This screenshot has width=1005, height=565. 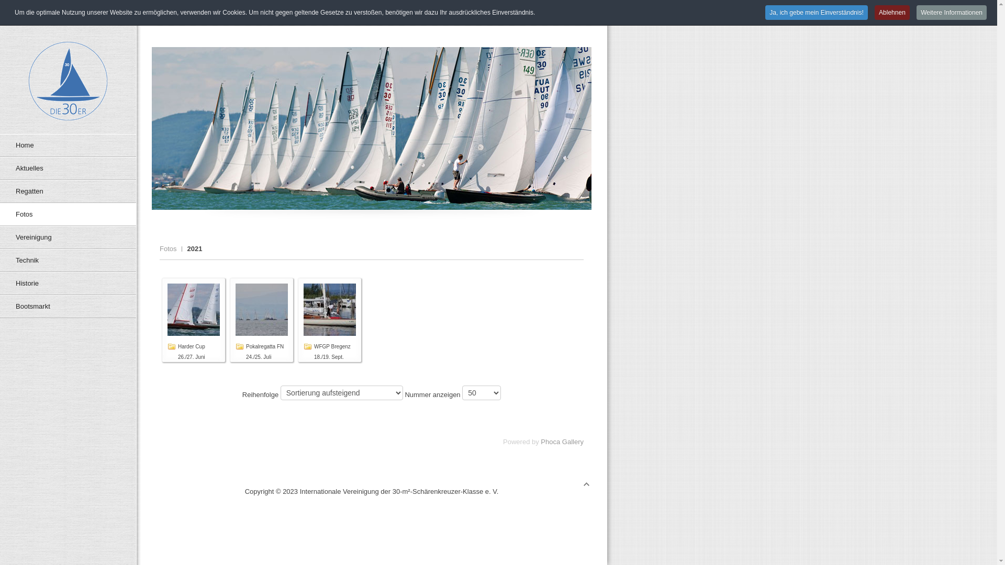 What do you see at coordinates (531, 10) in the screenshot?
I see `Datenschutz` at bounding box center [531, 10].